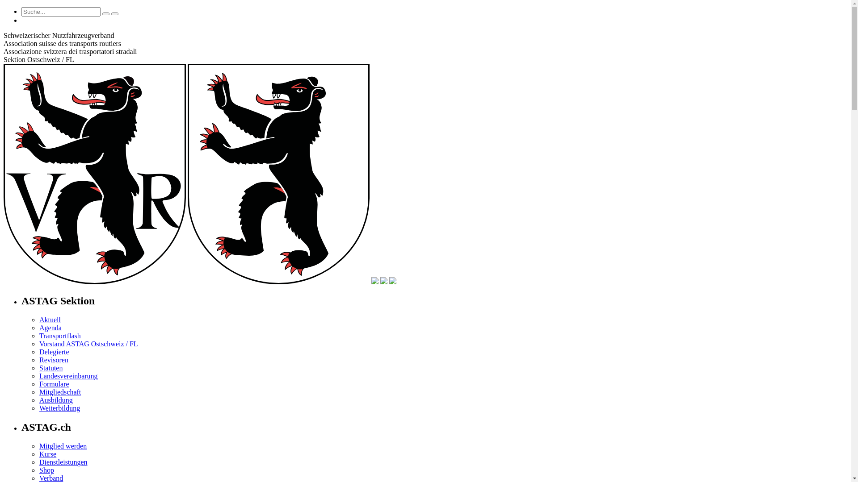 Image resolution: width=858 pixels, height=482 pixels. I want to click on Agenda, so click(50, 328).